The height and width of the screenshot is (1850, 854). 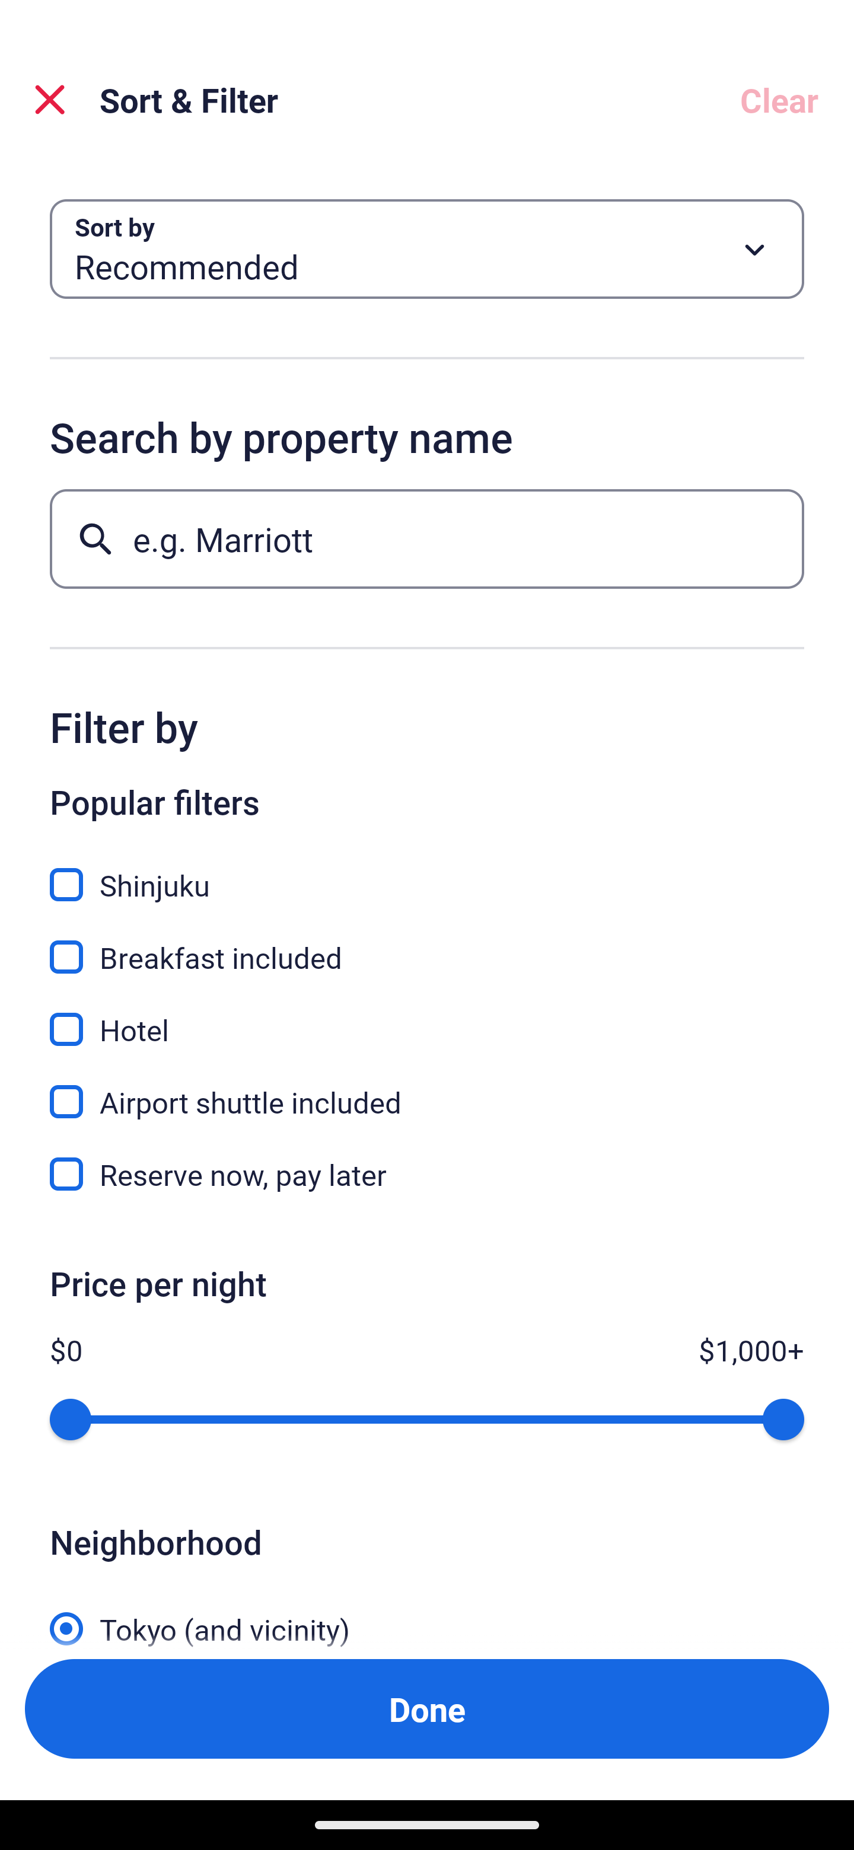 What do you see at coordinates (427, 944) in the screenshot?
I see `Breakfast included, Breakfast included` at bounding box center [427, 944].